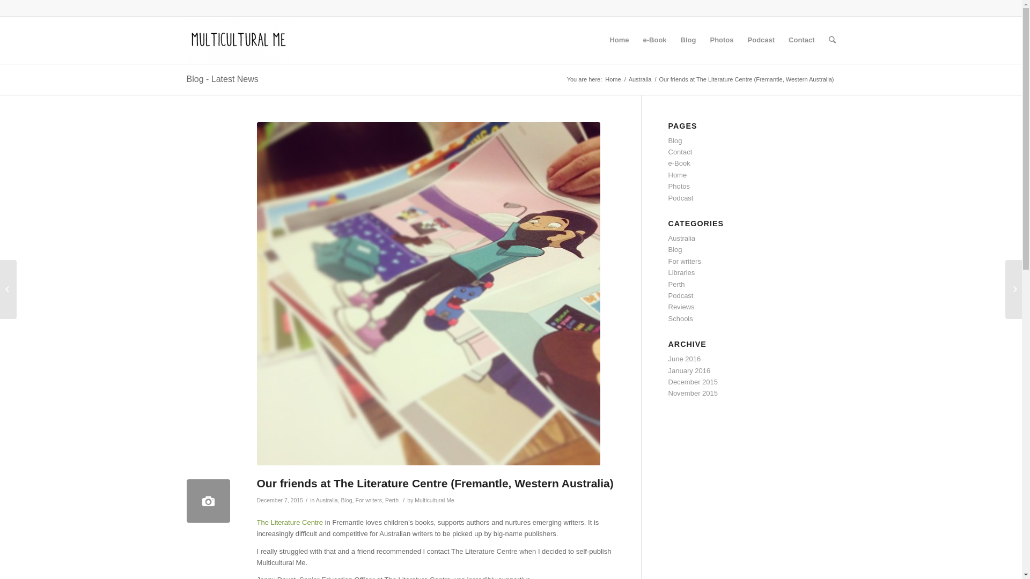 This screenshot has height=579, width=1030. What do you see at coordinates (392, 500) in the screenshot?
I see `Perth` at bounding box center [392, 500].